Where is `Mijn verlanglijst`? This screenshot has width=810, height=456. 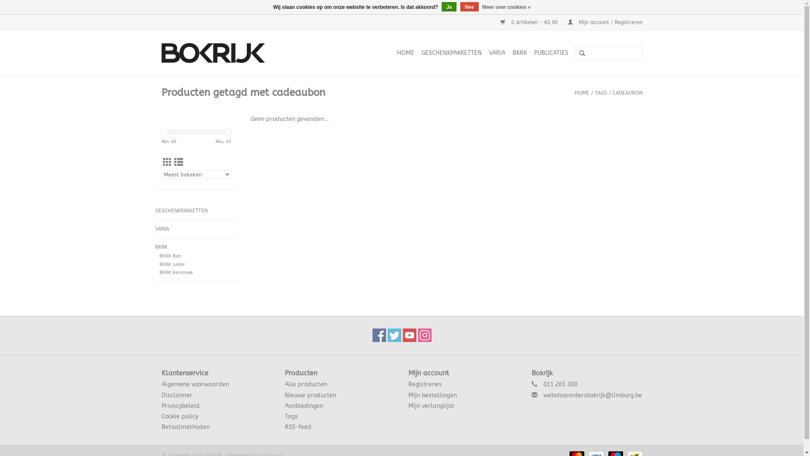 Mijn verlanglijst is located at coordinates (431, 406).